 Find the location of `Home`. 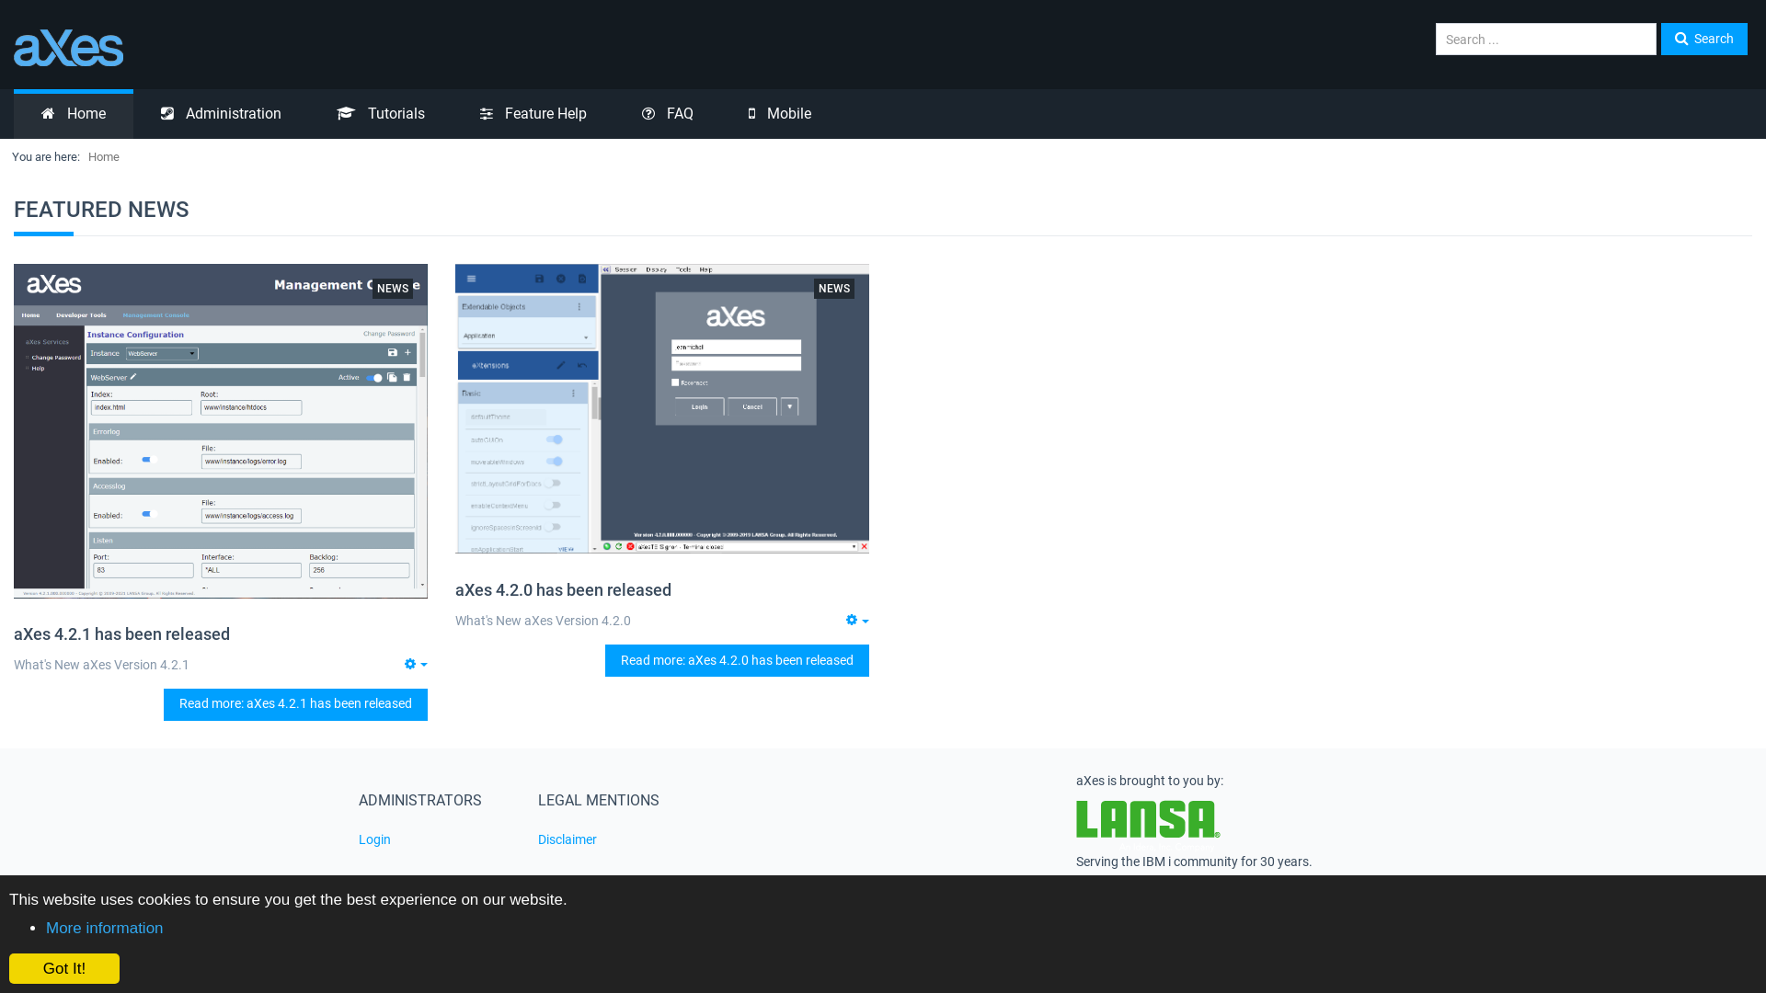

Home is located at coordinates (74, 114).